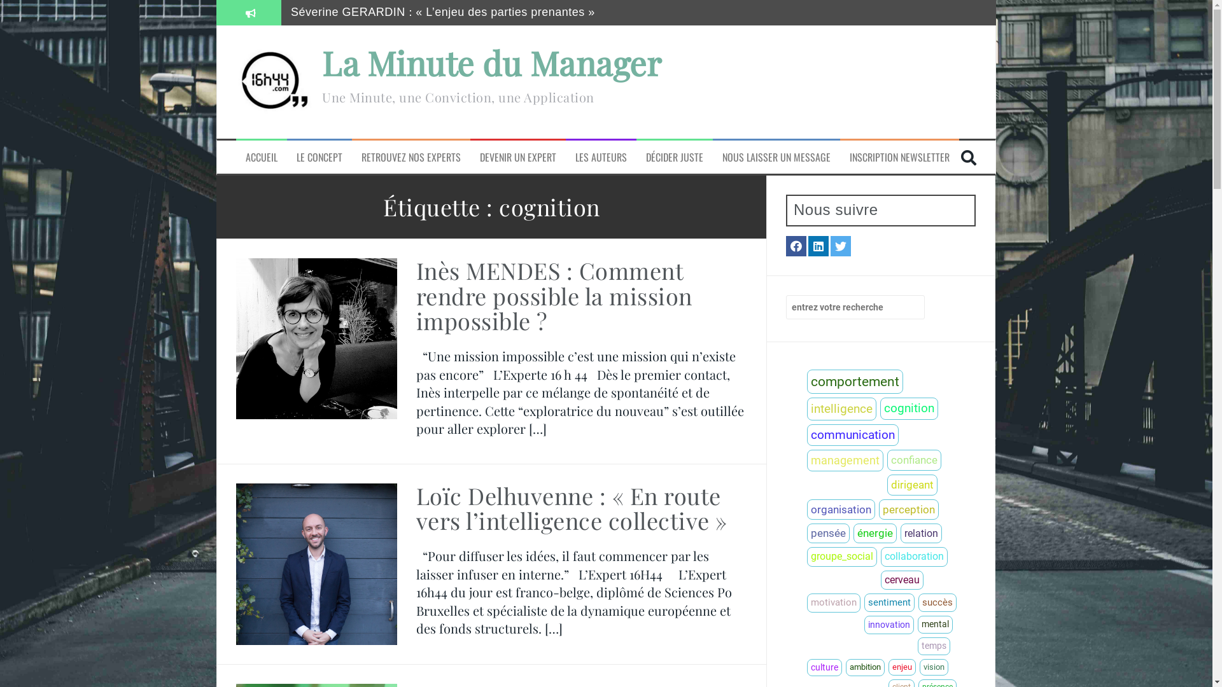 The width and height of the screenshot is (1222, 687). I want to click on temps, so click(934, 646).